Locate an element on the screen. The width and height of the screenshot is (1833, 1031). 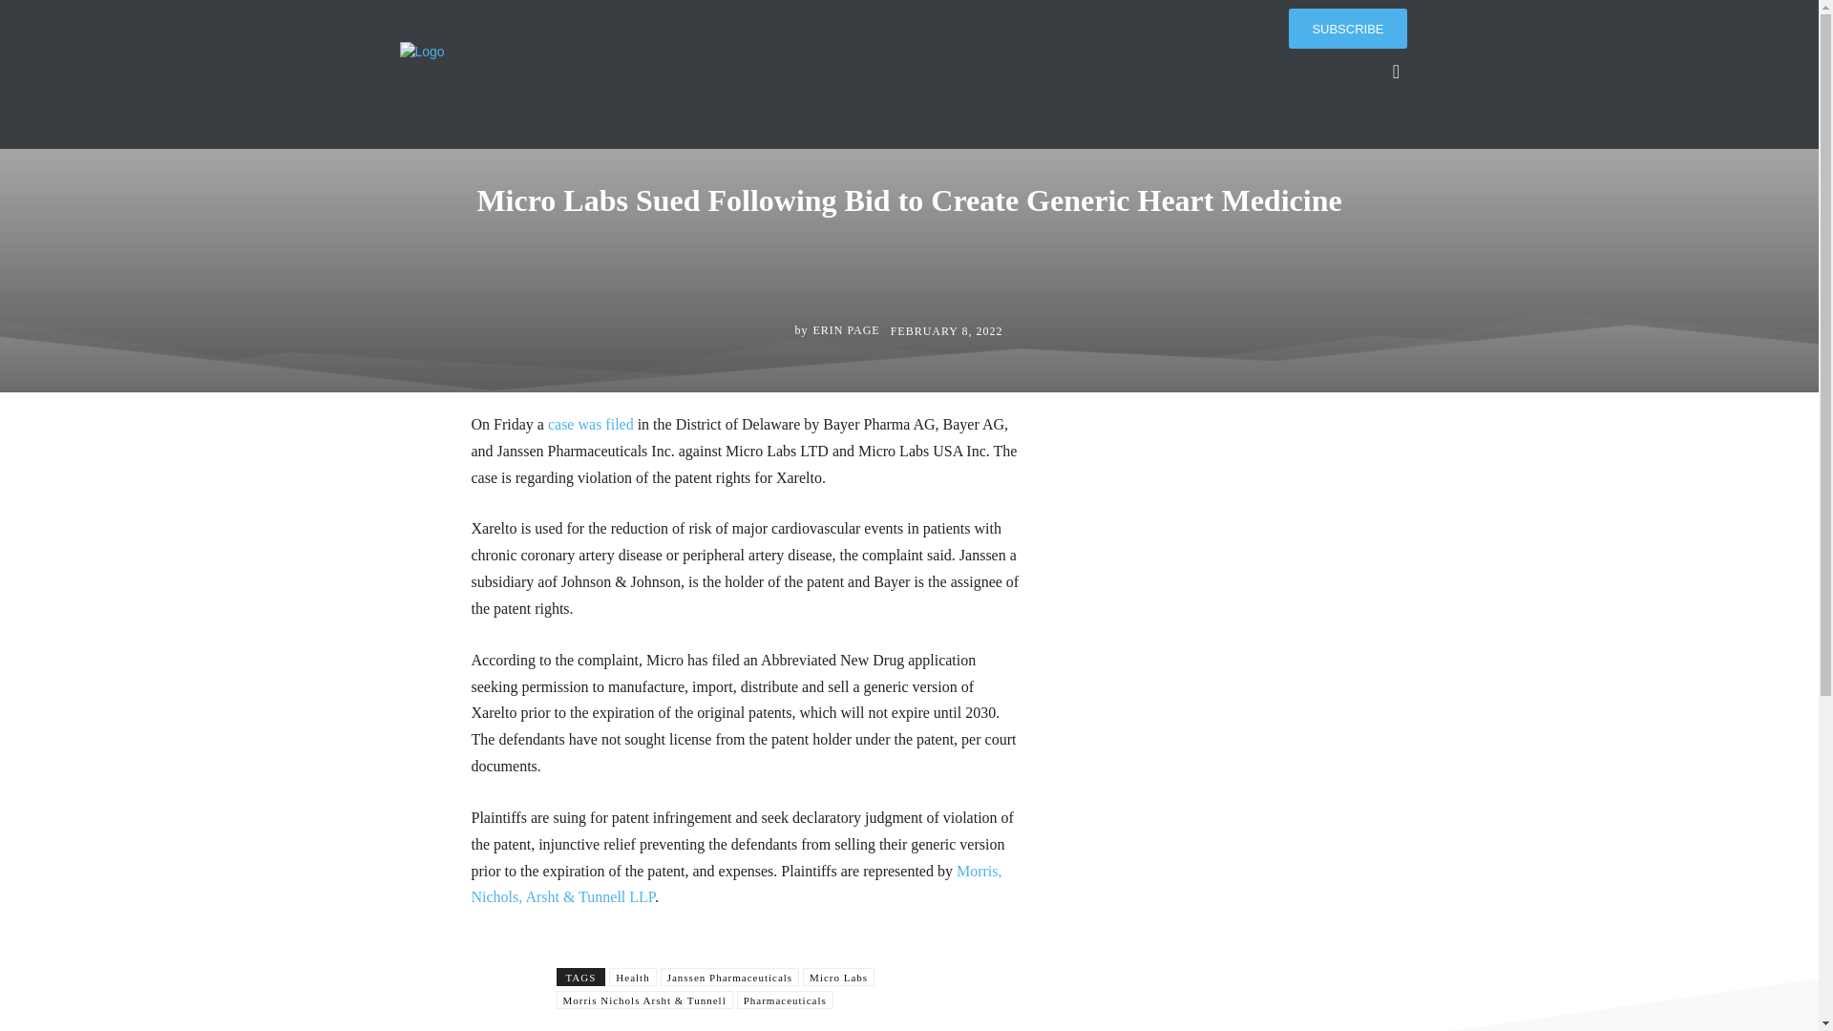
SUBSCRIBE is located at coordinates (1346, 28).